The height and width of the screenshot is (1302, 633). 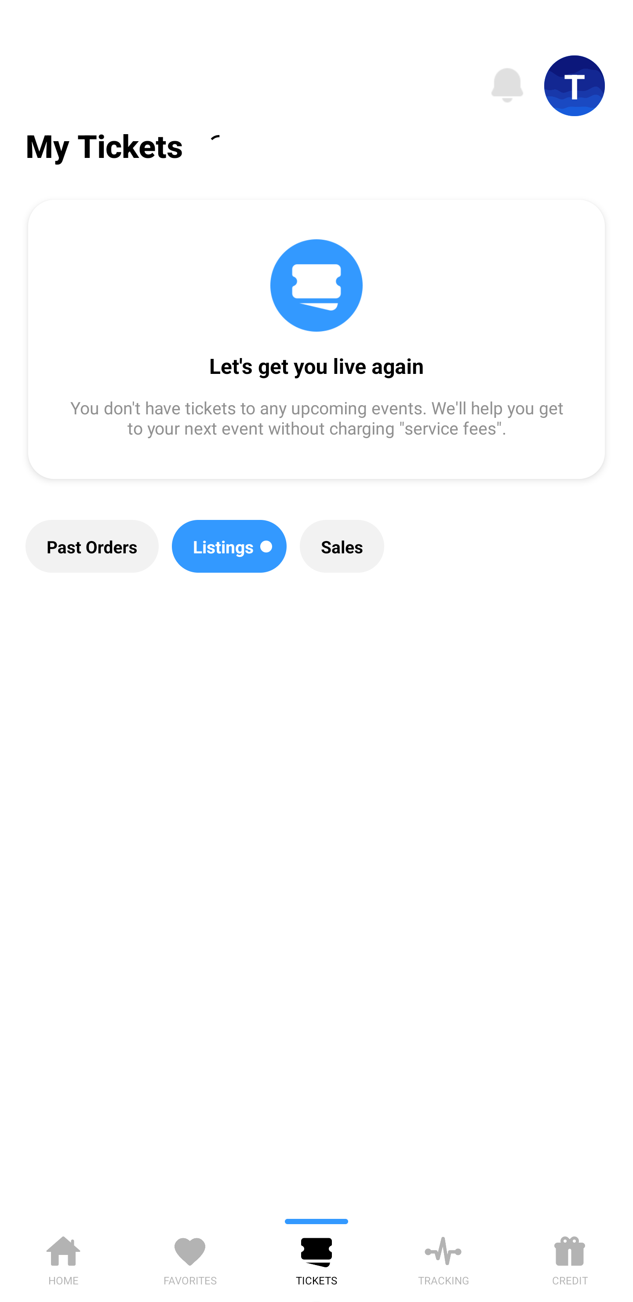 I want to click on TICKETS, so click(x=316, y=1258).